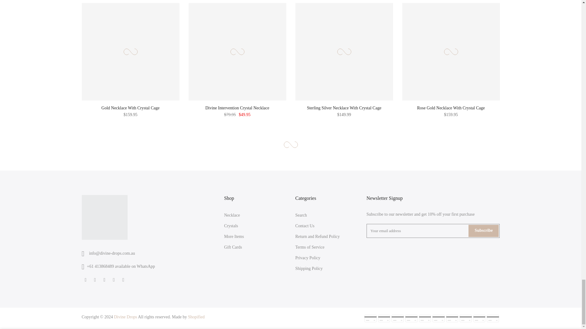  I want to click on Contact Us, so click(305, 226).